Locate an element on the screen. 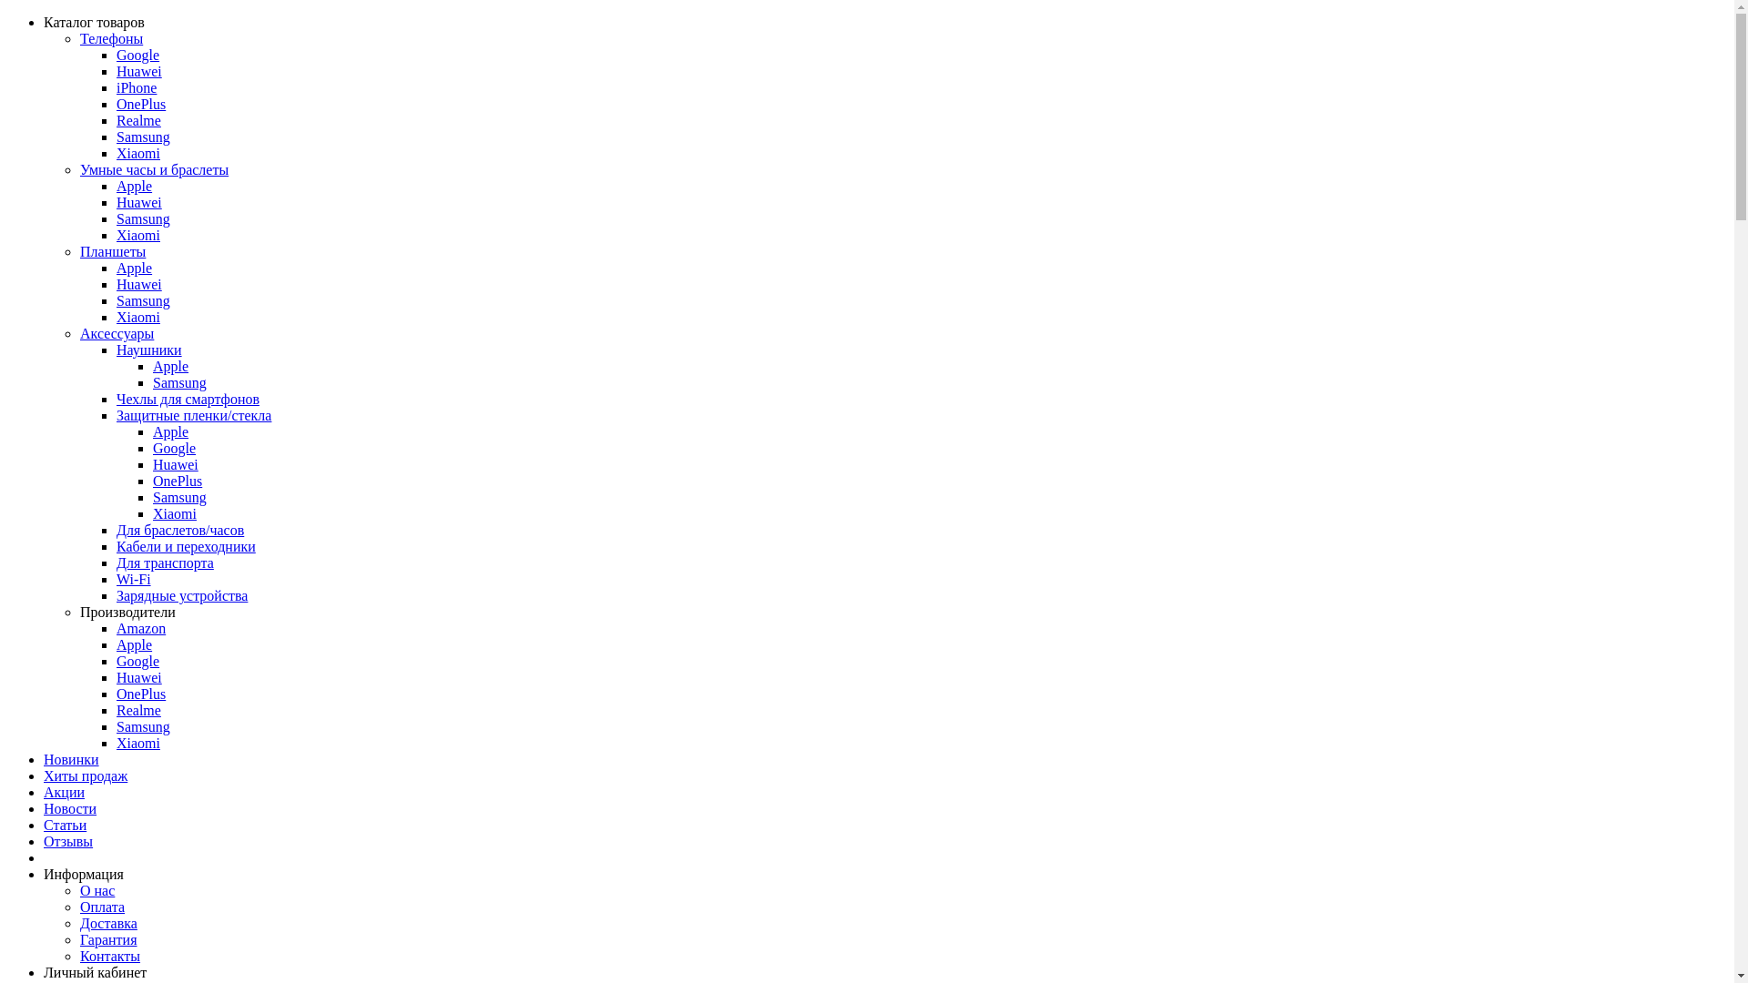 The image size is (1748, 983). Huawei is located at coordinates (139, 284).